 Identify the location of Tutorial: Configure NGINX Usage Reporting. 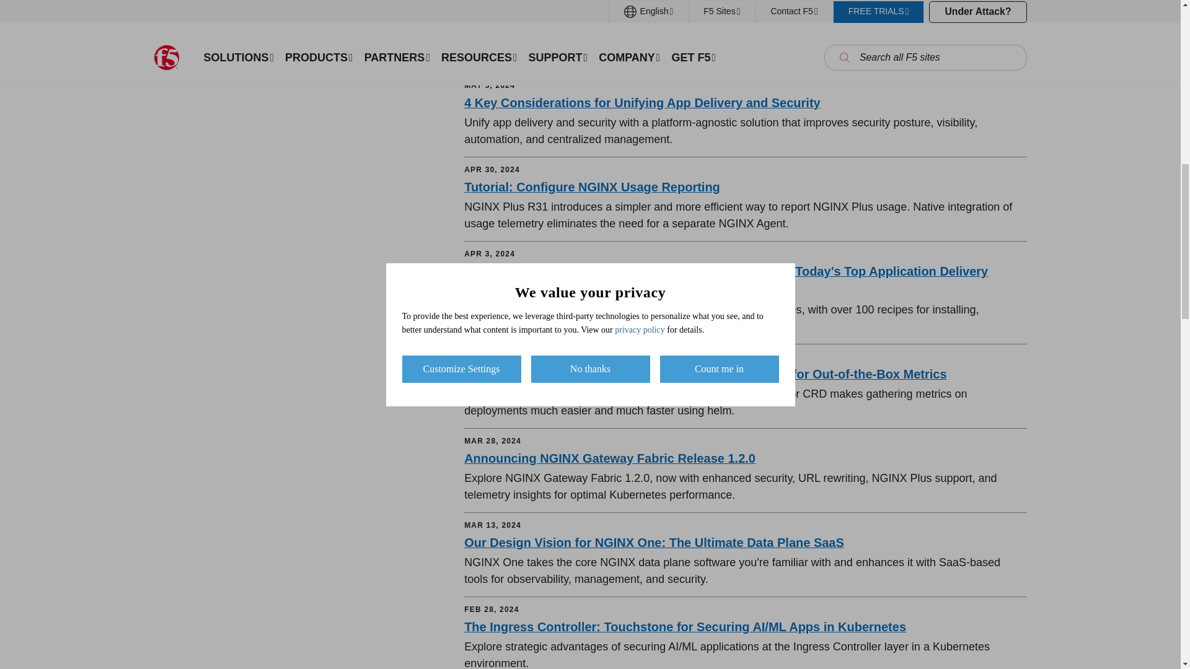
(591, 187).